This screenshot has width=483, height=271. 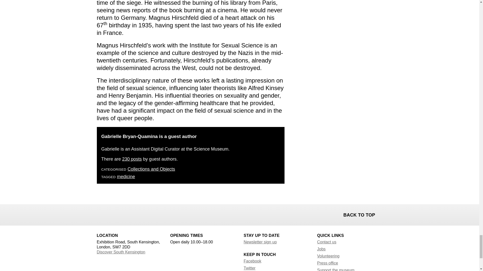 What do you see at coordinates (126, 177) in the screenshot?
I see `medicine` at bounding box center [126, 177].